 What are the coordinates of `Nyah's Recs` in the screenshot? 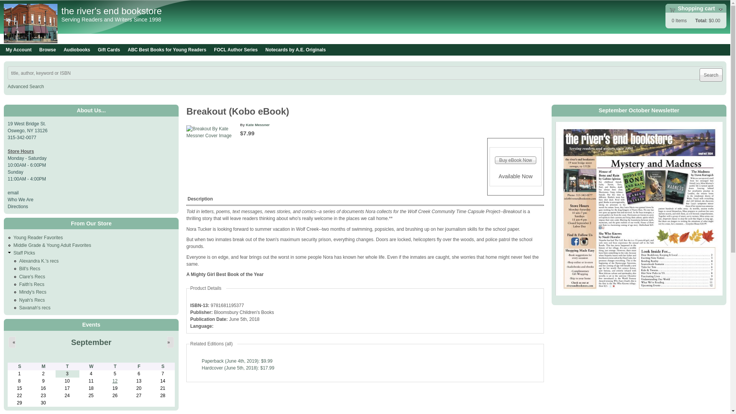 It's located at (32, 300).